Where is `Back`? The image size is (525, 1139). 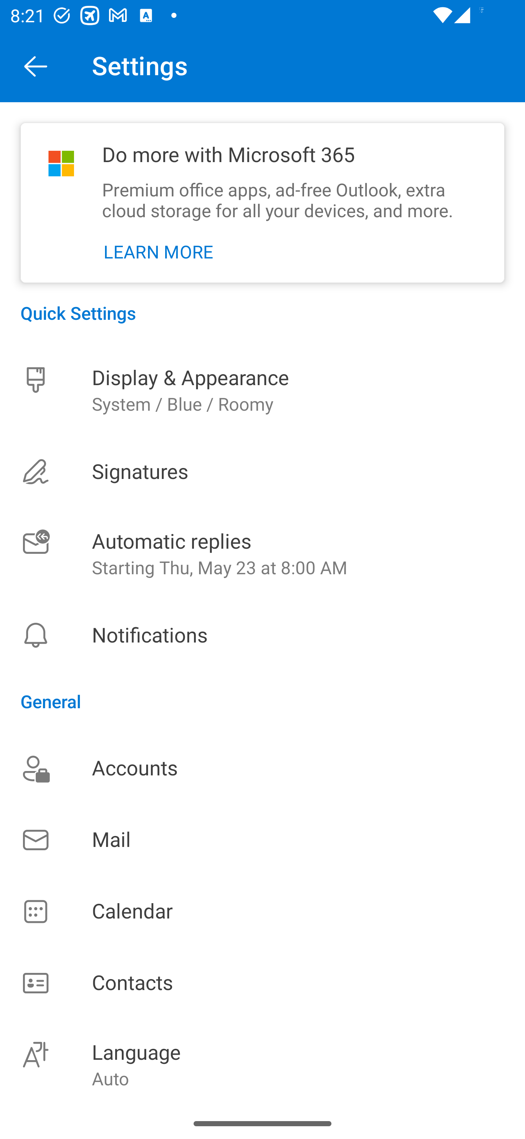
Back is located at coordinates (36, 66).